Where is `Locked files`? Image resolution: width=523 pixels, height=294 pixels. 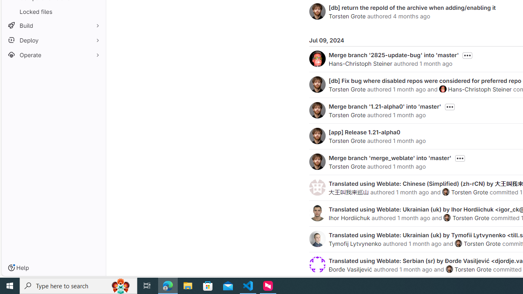 Locked files is located at coordinates (53, 11).